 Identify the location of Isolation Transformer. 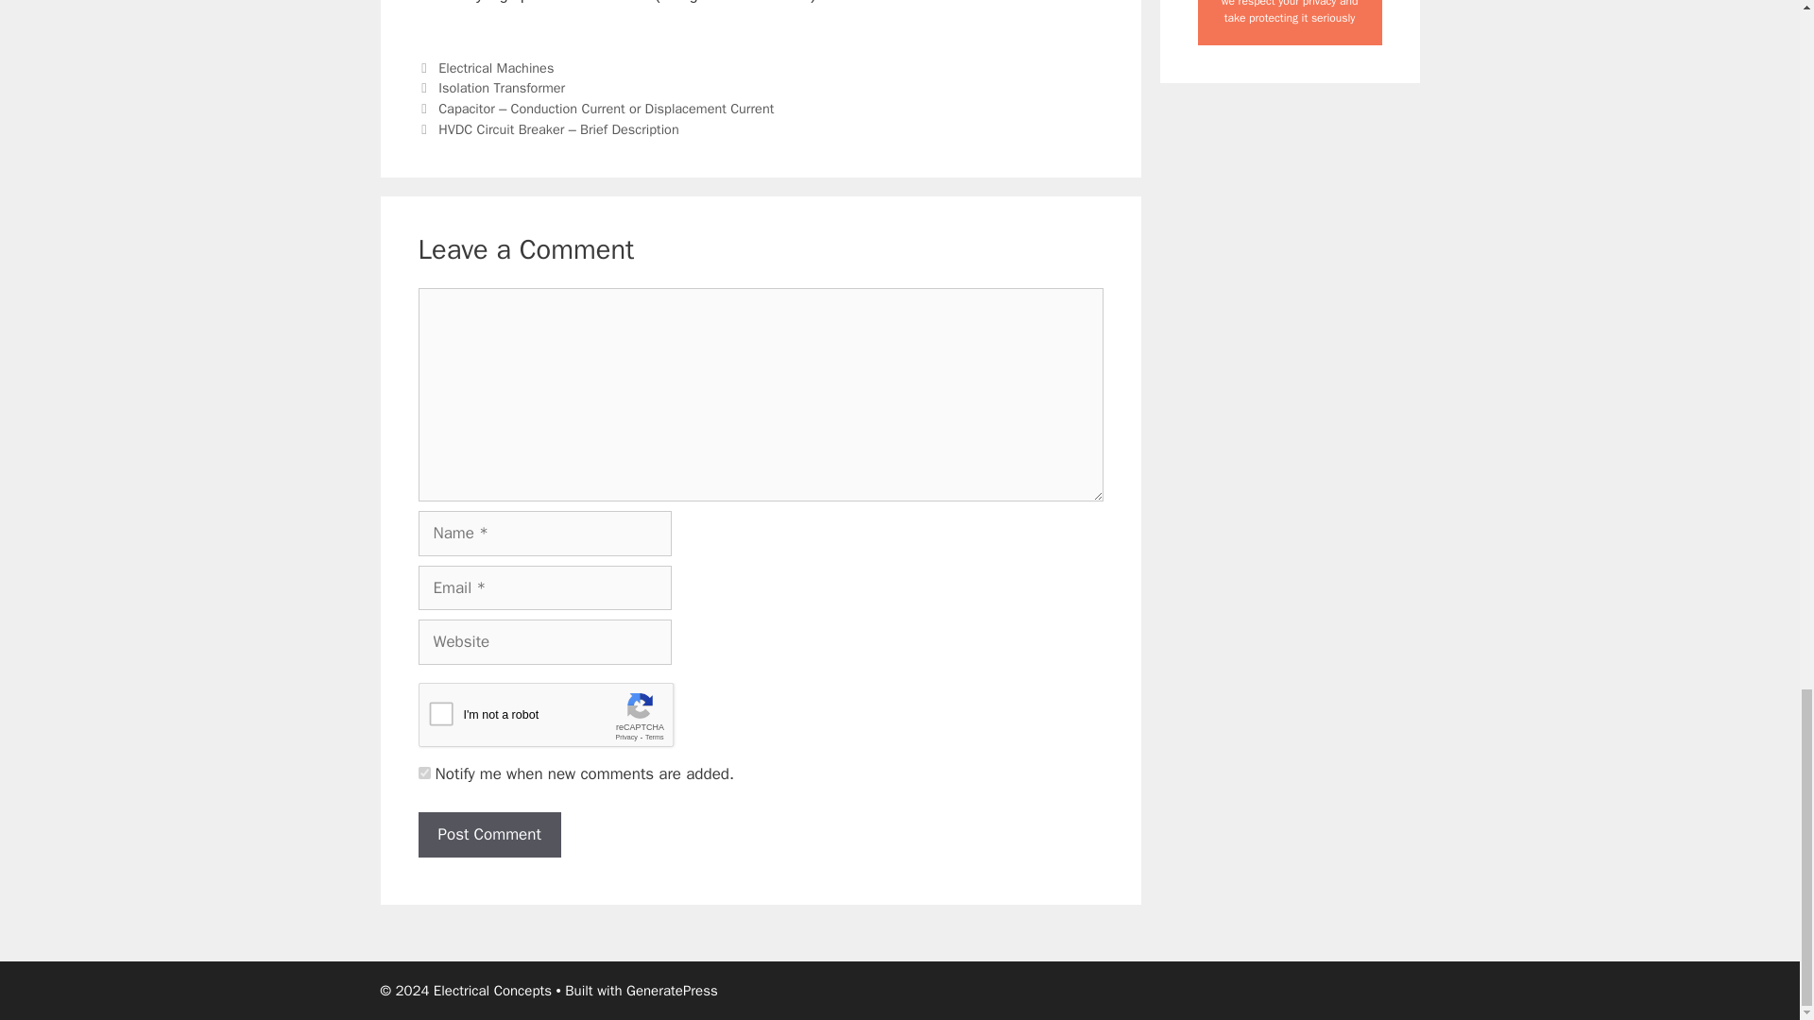
(501, 87).